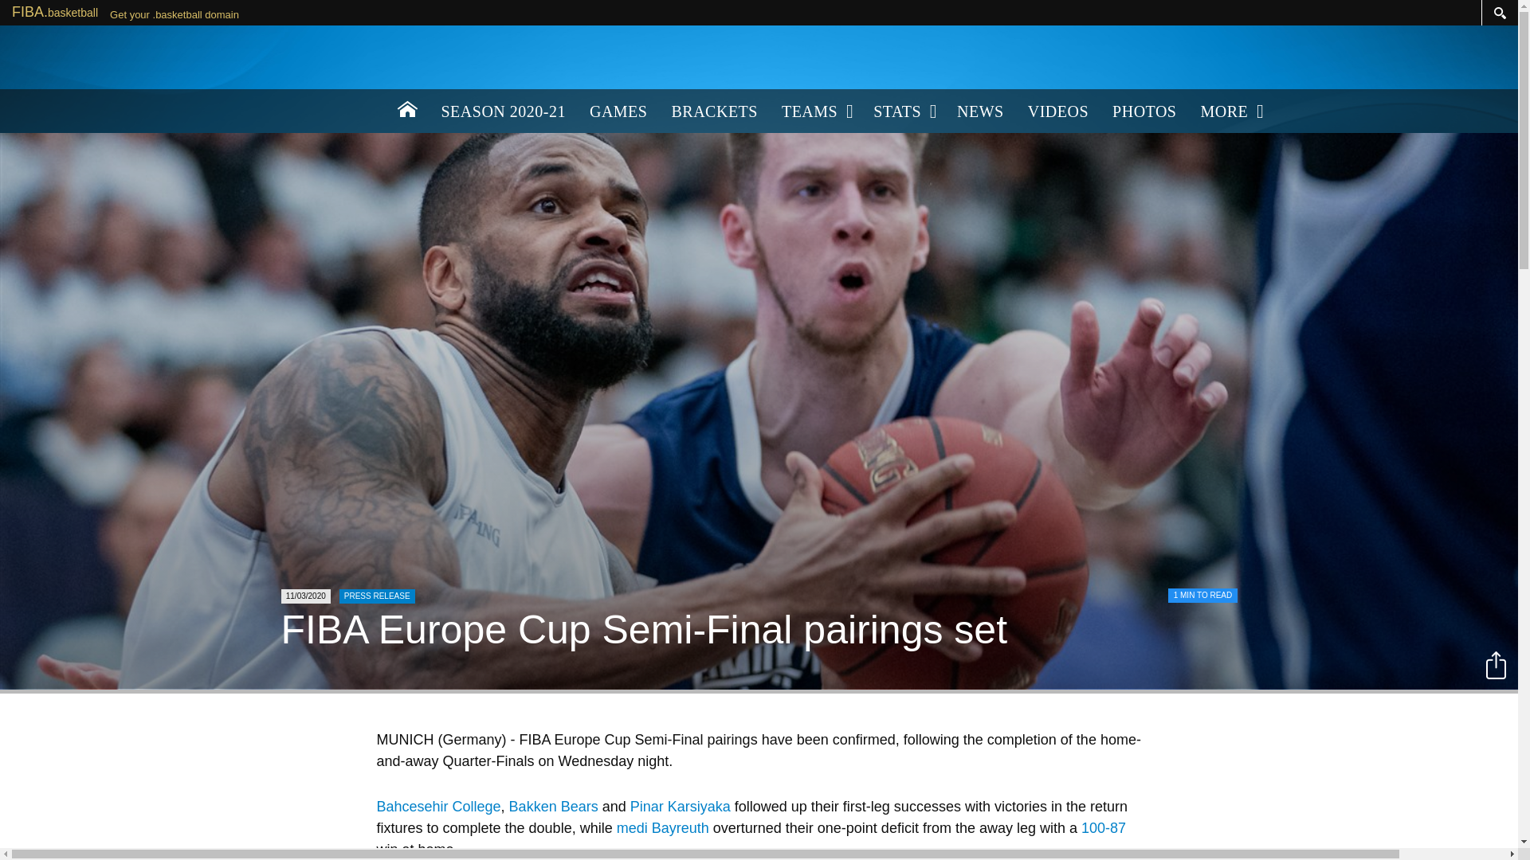 The image size is (1530, 860). What do you see at coordinates (714, 111) in the screenshot?
I see `BRACKETS` at bounding box center [714, 111].